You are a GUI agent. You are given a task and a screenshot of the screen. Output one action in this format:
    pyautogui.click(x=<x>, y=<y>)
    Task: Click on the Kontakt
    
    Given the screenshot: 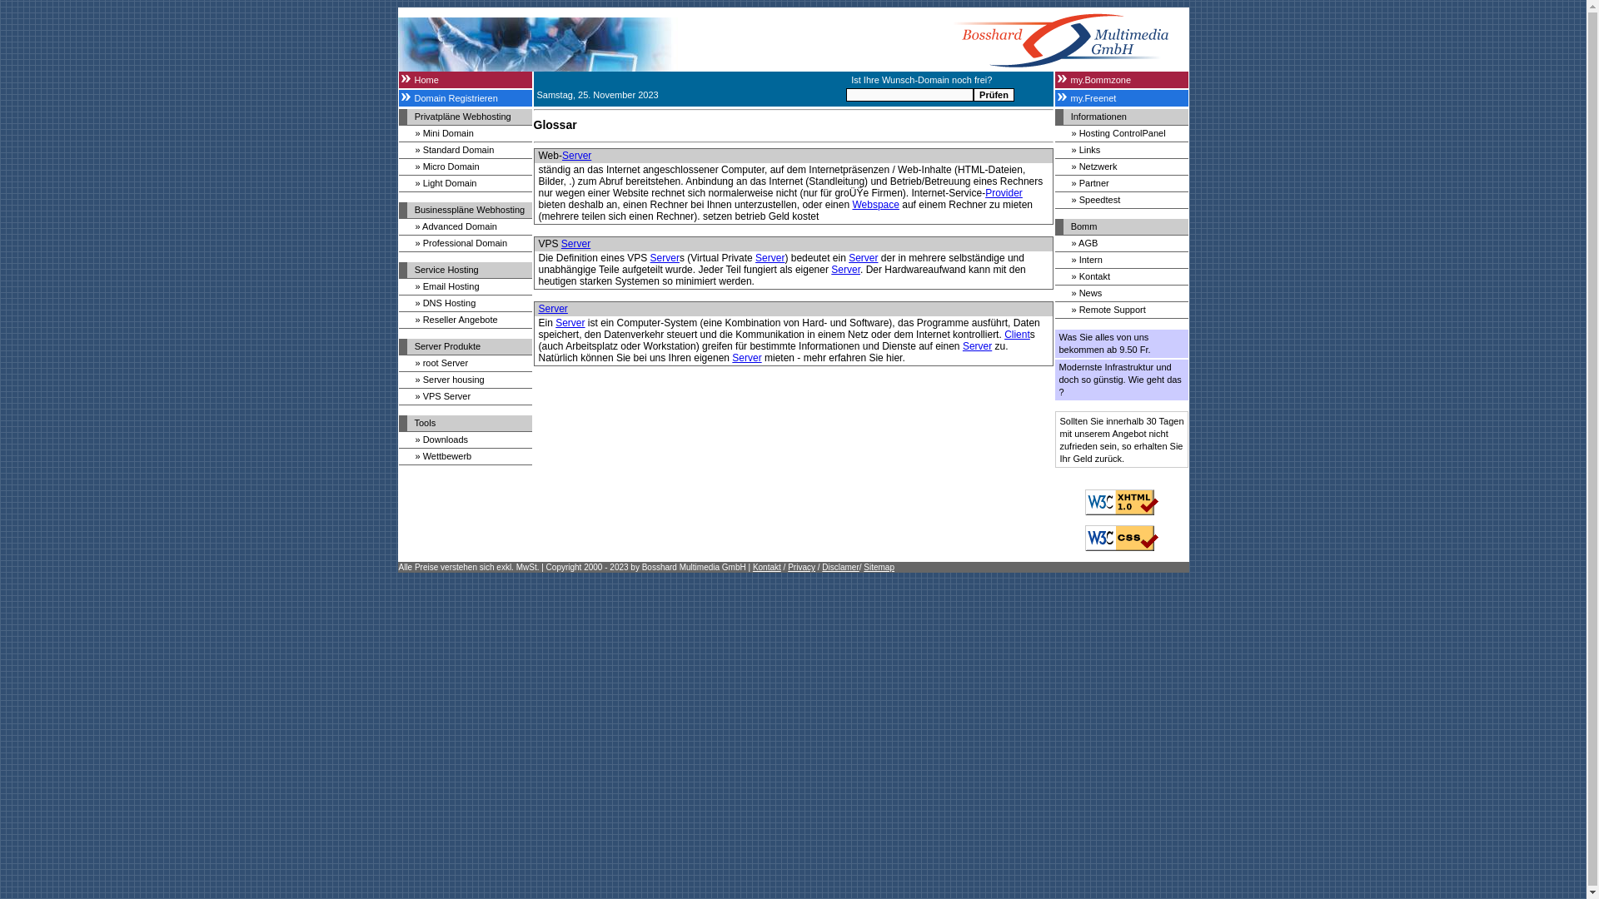 What is the action you would take?
    pyautogui.click(x=767, y=568)
    